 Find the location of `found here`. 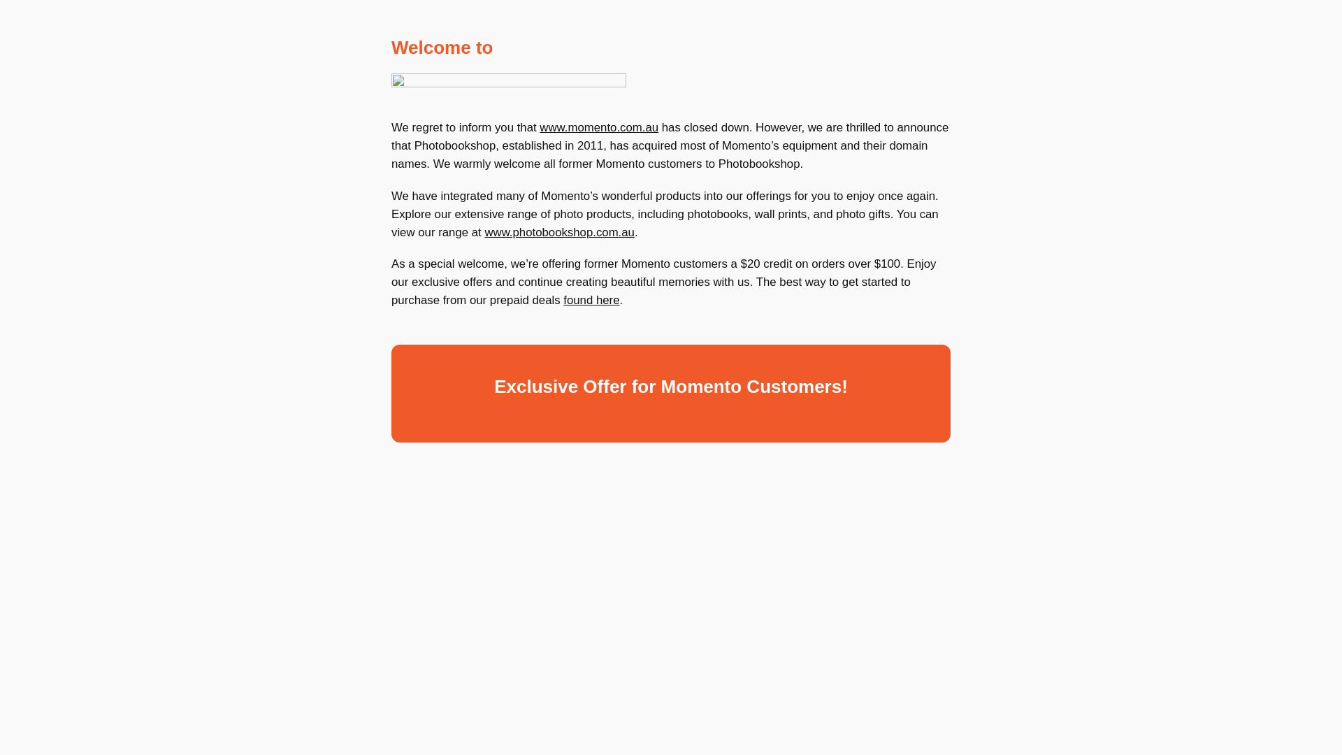

found here is located at coordinates (591, 300).